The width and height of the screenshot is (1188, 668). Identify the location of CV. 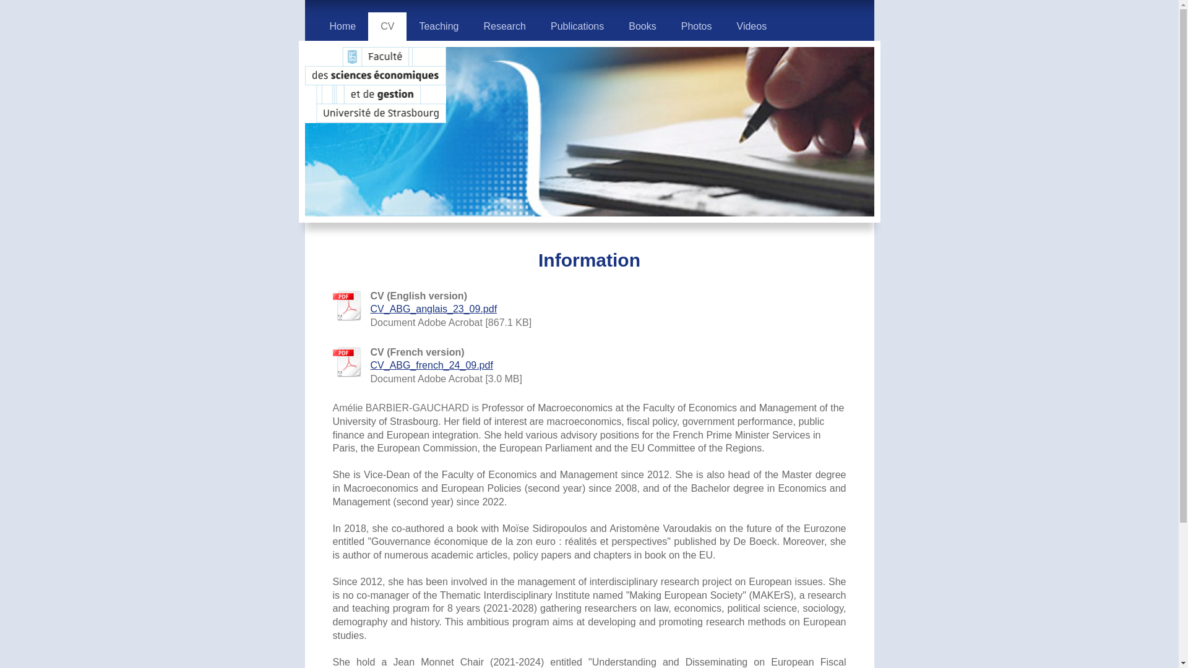
(387, 26).